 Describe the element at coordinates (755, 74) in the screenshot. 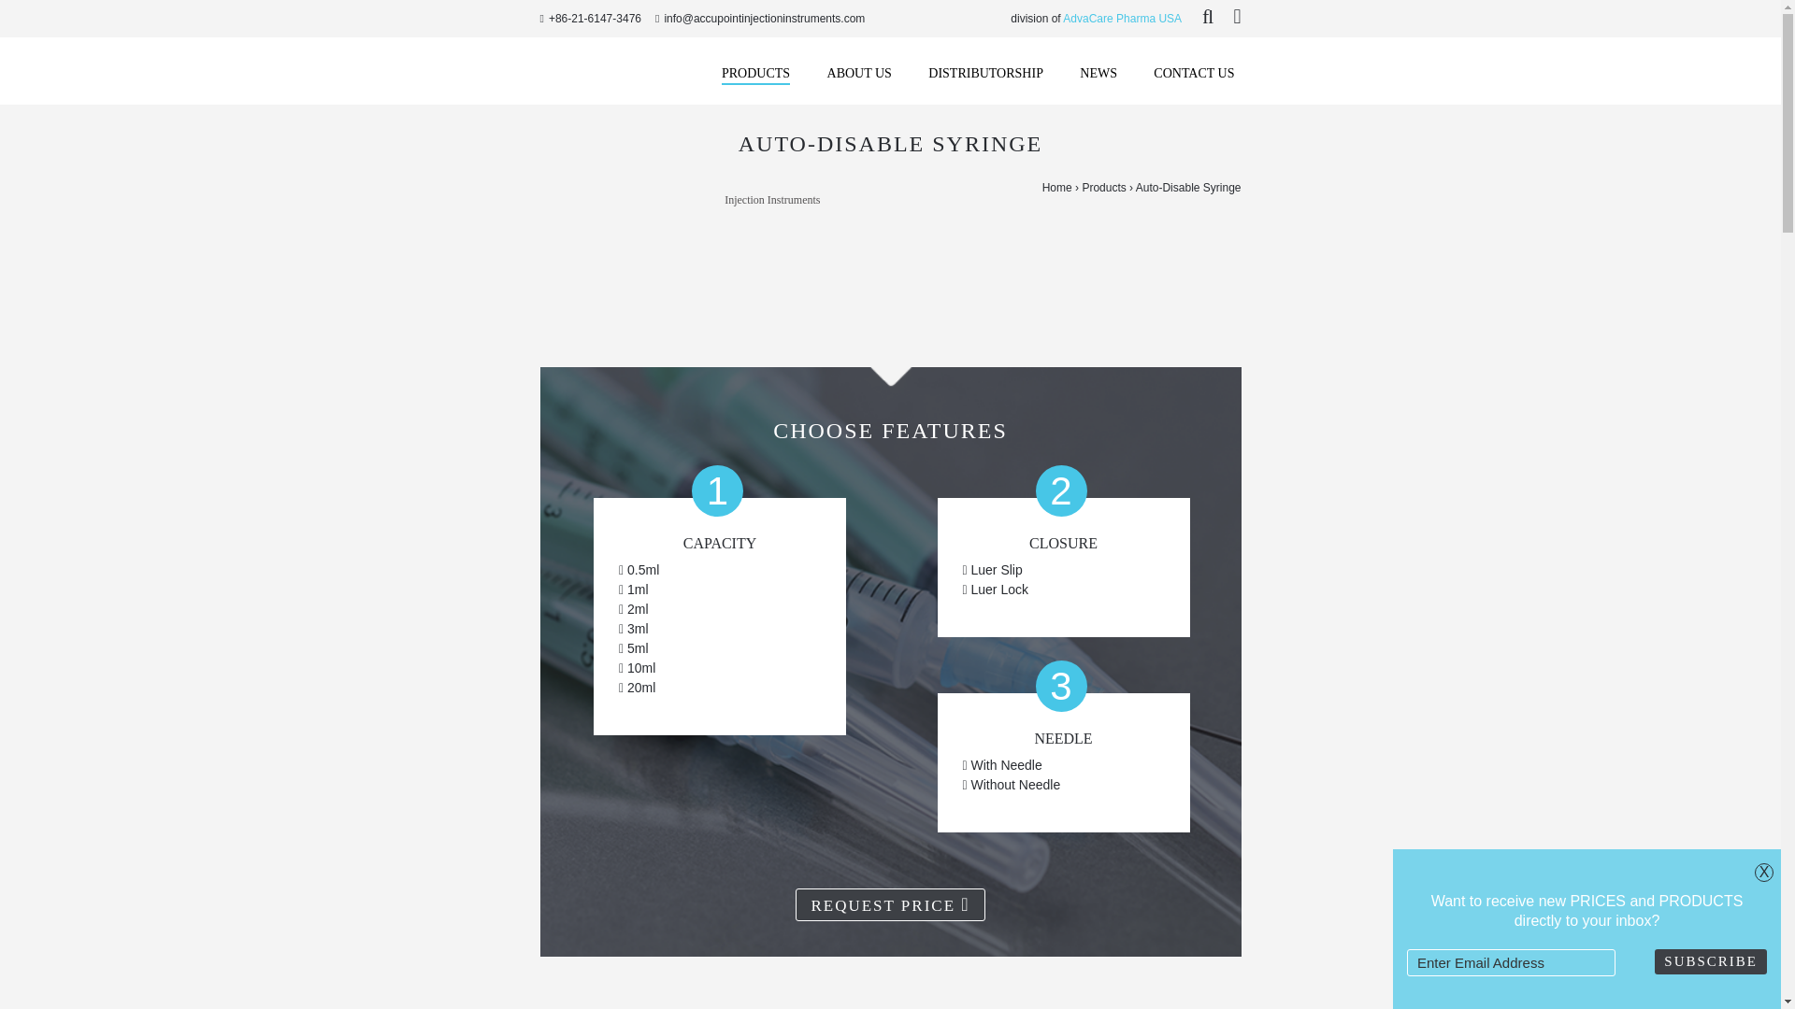

I see `PRODUCTS` at that location.